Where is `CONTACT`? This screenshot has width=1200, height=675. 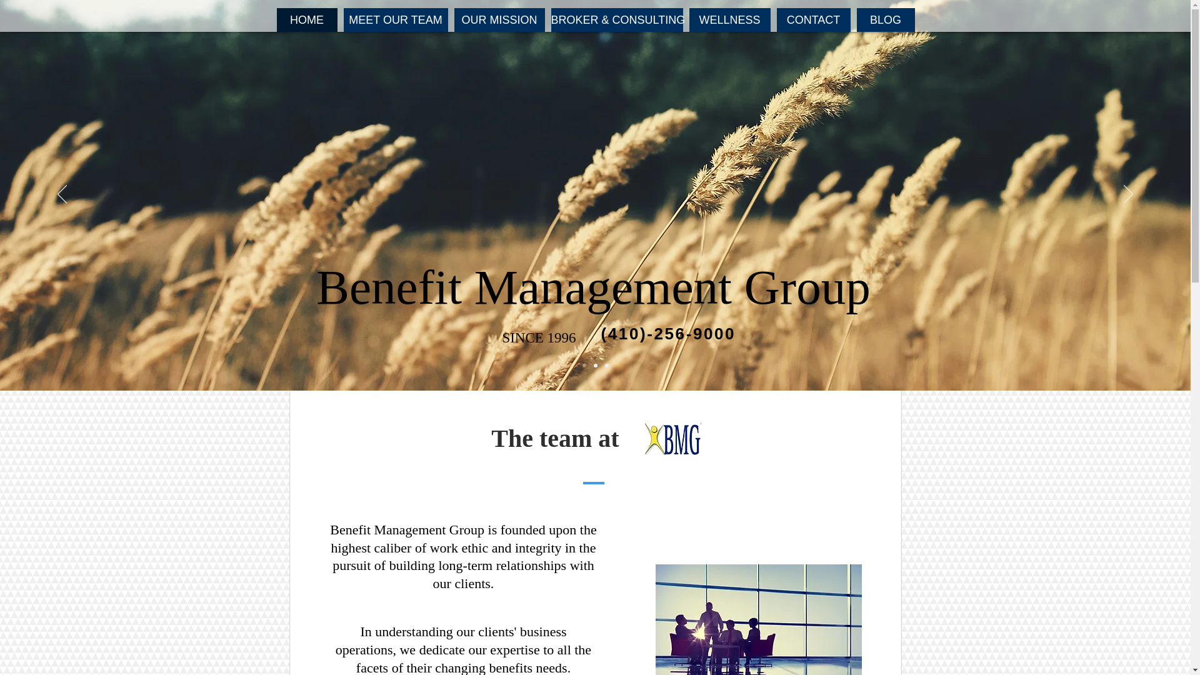
CONTACT is located at coordinates (812, 19).